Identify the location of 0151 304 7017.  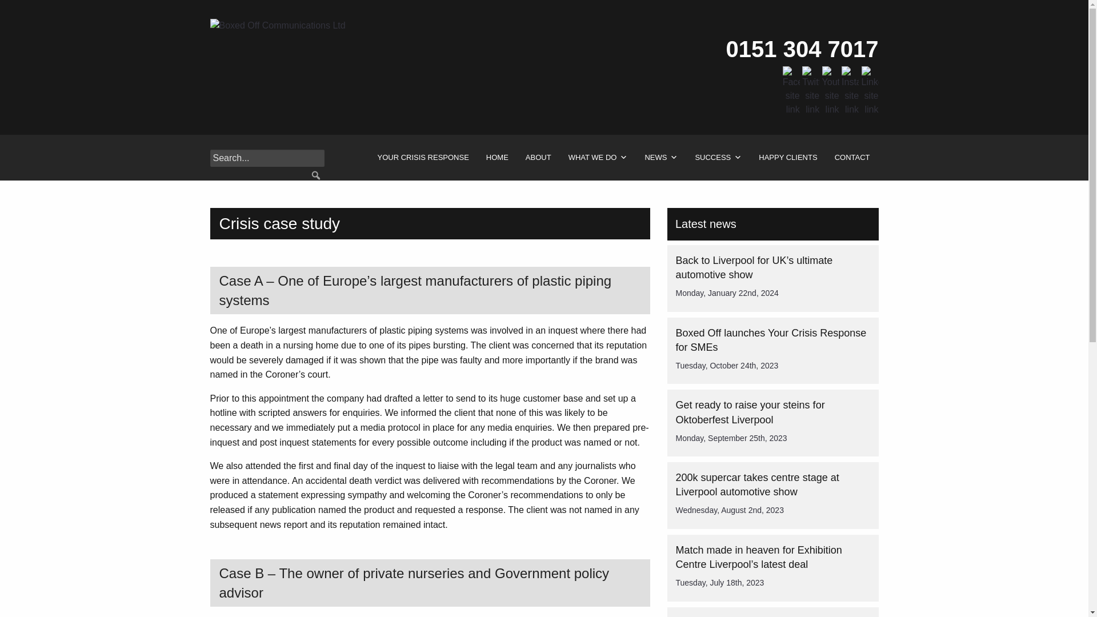
(802, 49).